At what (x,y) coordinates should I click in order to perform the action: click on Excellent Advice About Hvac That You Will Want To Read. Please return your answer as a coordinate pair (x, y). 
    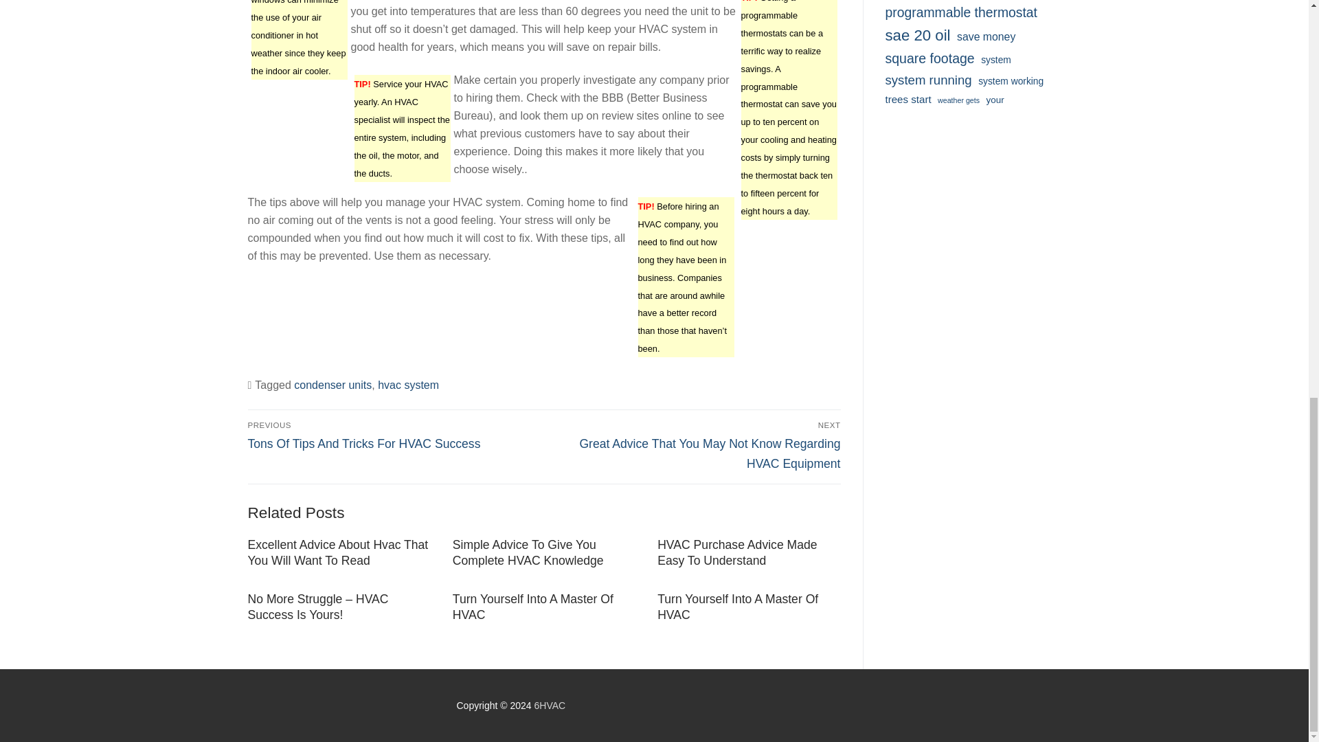
    Looking at the image, I should click on (337, 552).